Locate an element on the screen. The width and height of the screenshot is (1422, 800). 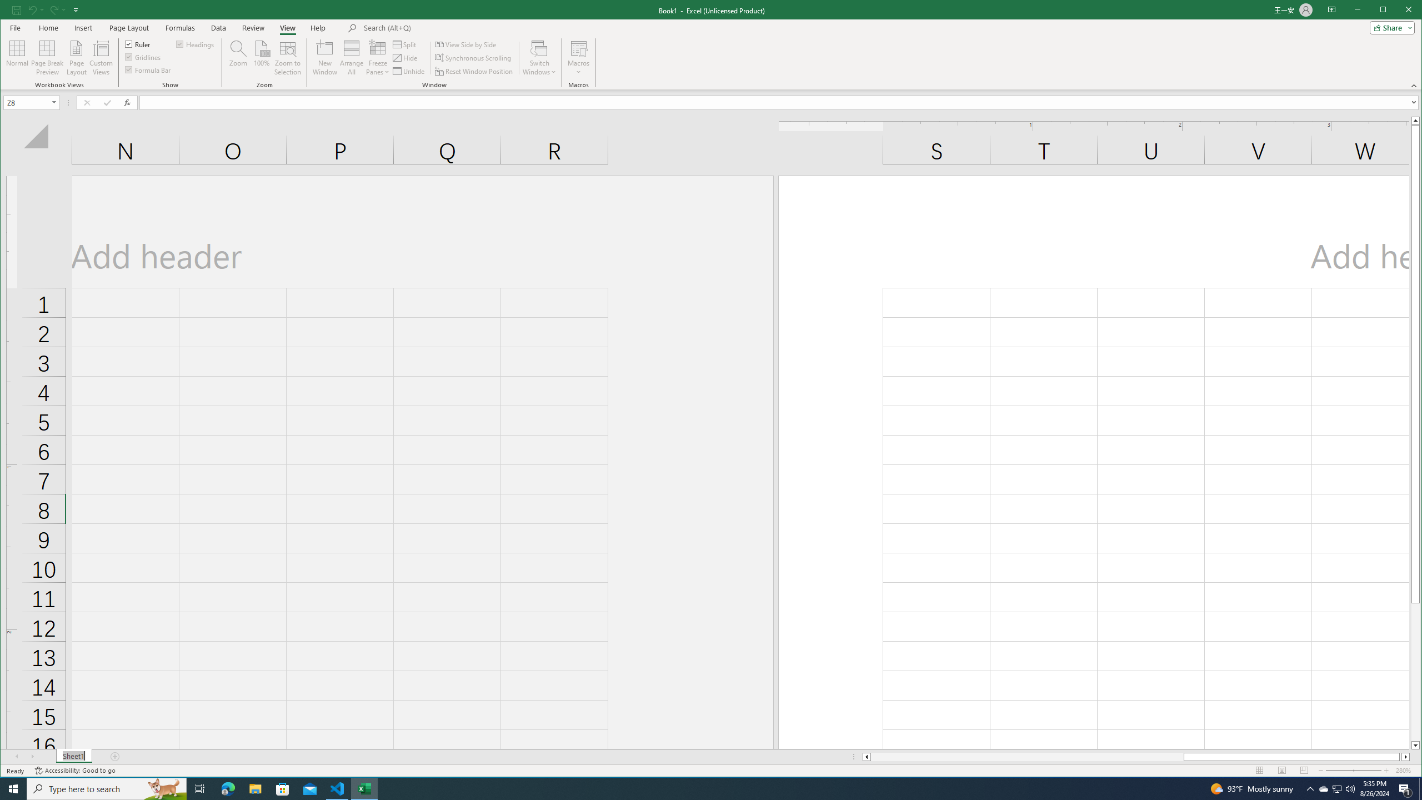
Visual Studio Code - 1 running window is located at coordinates (338, 789).